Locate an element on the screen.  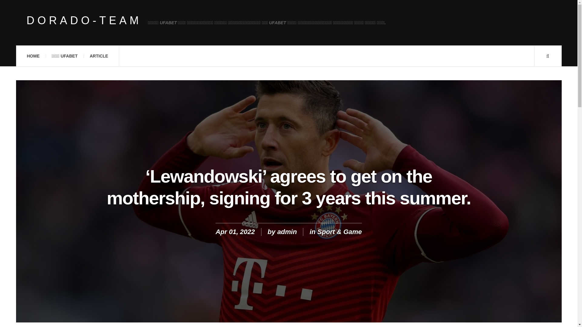
admin is located at coordinates (287, 231).